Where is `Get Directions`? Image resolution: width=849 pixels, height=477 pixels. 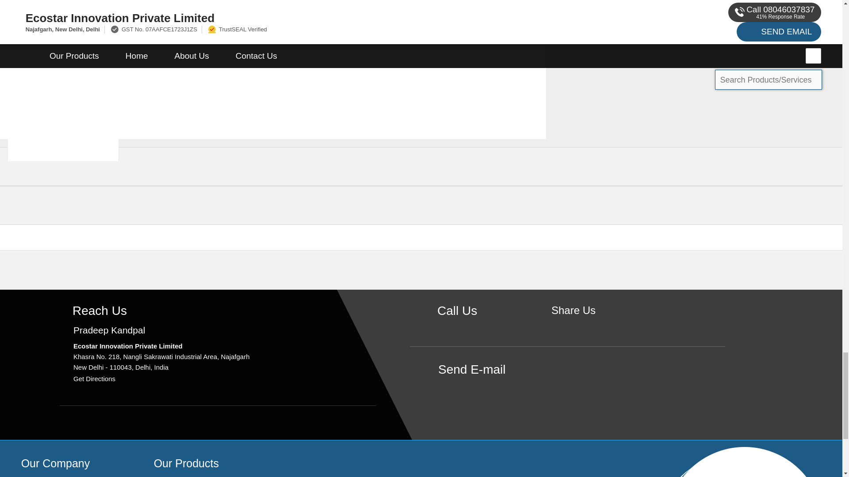
Get Directions is located at coordinates (94, 379).